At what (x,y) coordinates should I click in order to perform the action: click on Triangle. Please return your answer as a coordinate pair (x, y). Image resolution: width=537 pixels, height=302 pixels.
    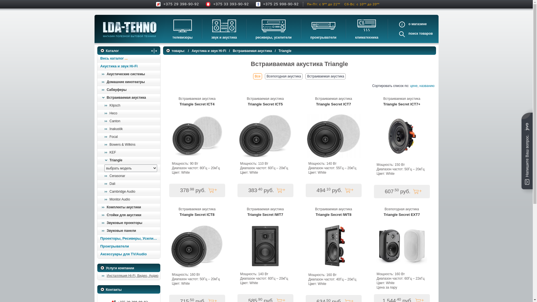
    Looking at the image, I should click on (130, 161).